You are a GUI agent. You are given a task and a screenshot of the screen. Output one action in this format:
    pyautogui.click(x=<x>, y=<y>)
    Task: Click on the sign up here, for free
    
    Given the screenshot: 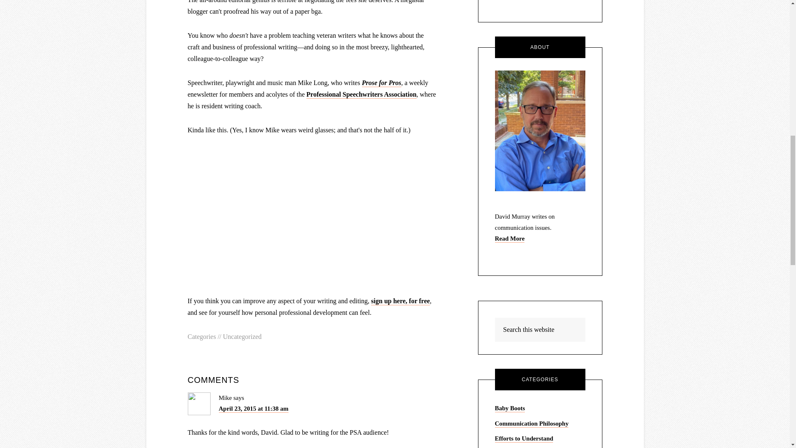 What is the action you would take?
    pyautogui.click(x=400, y=301)
    